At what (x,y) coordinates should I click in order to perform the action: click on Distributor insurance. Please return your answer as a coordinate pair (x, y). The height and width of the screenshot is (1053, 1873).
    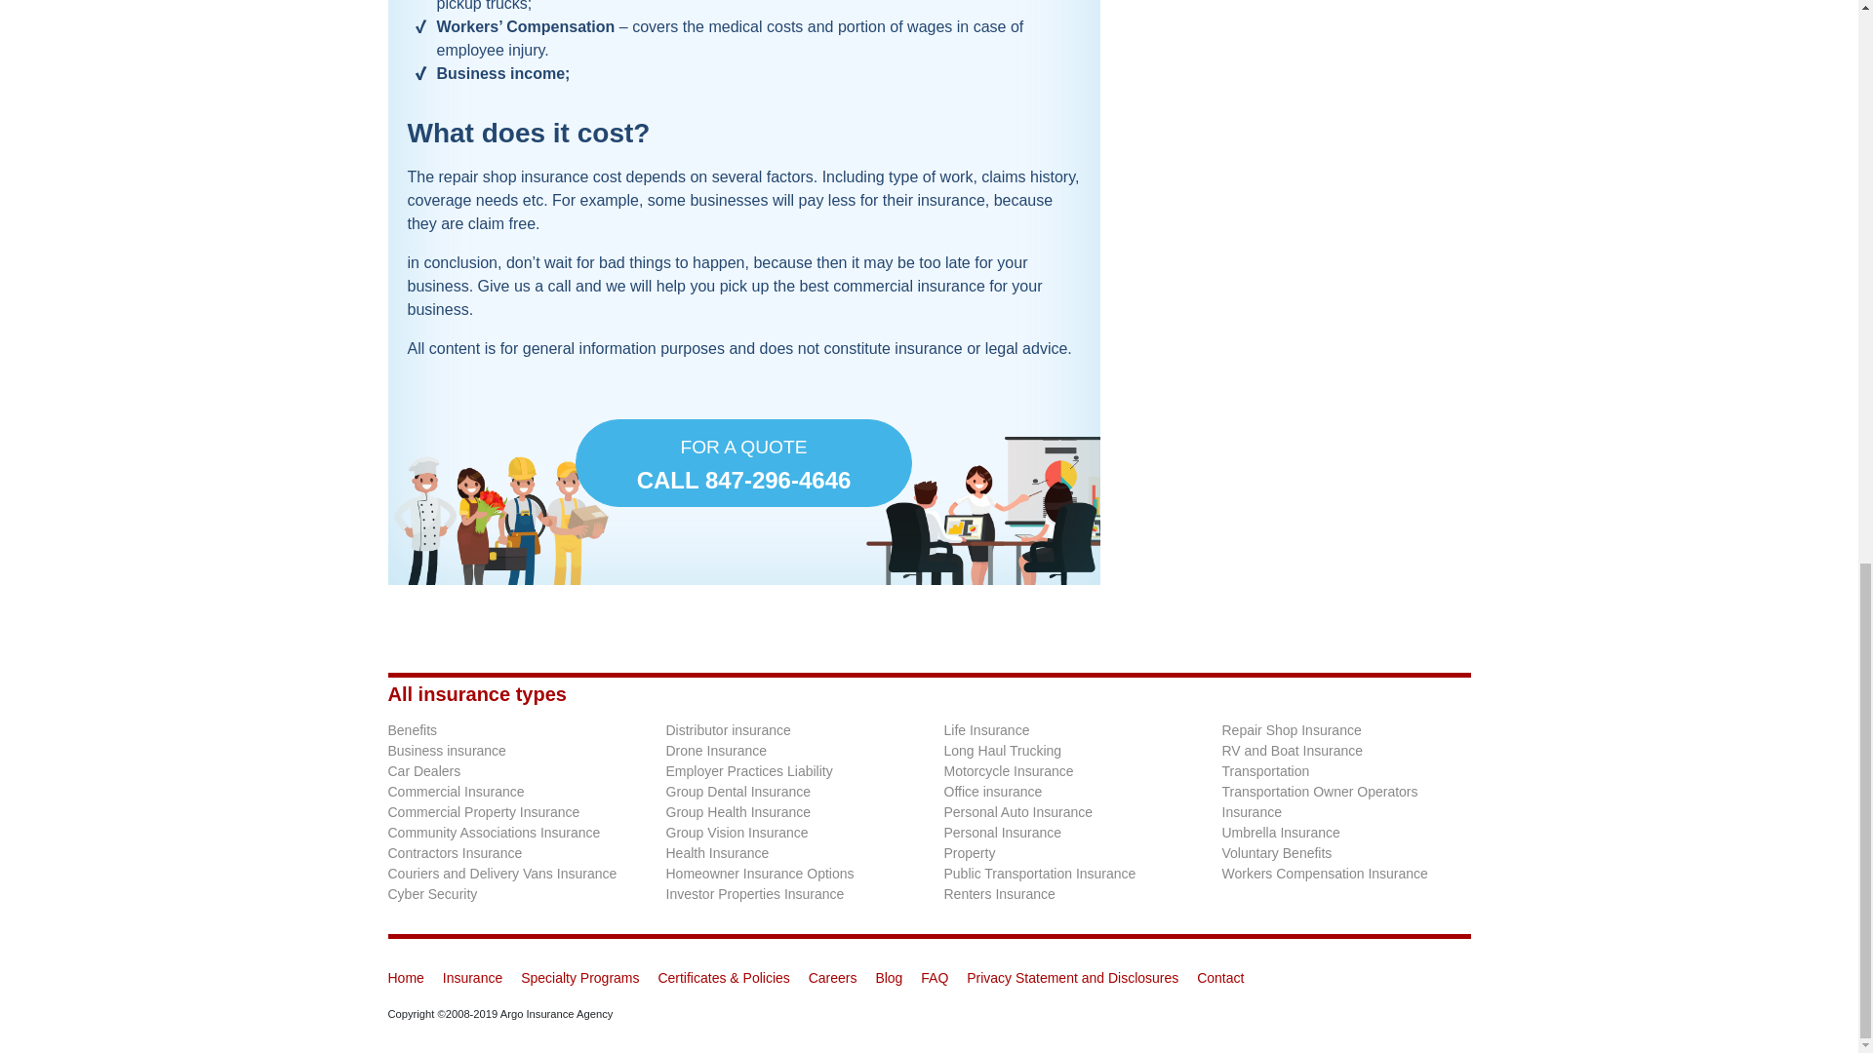
    Looking at the image, I should click on (728, 729).